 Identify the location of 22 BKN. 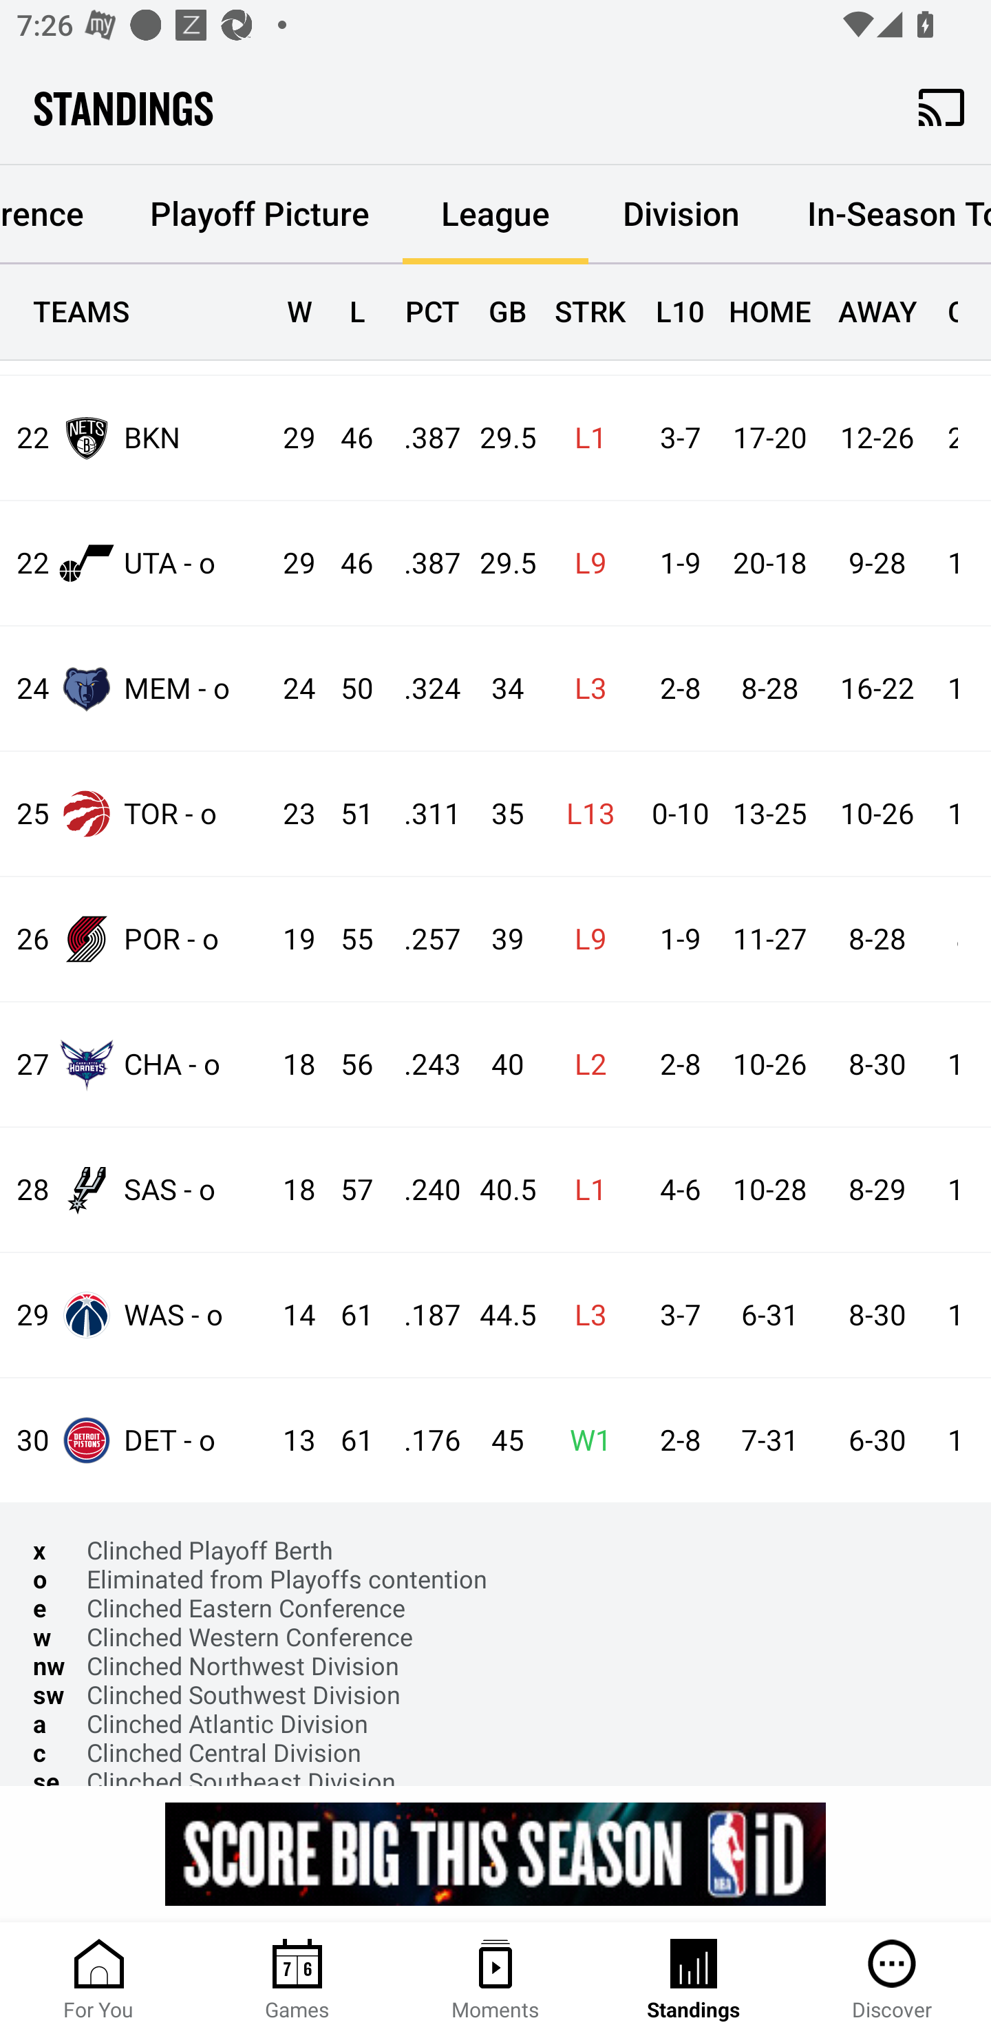
(135, 437).